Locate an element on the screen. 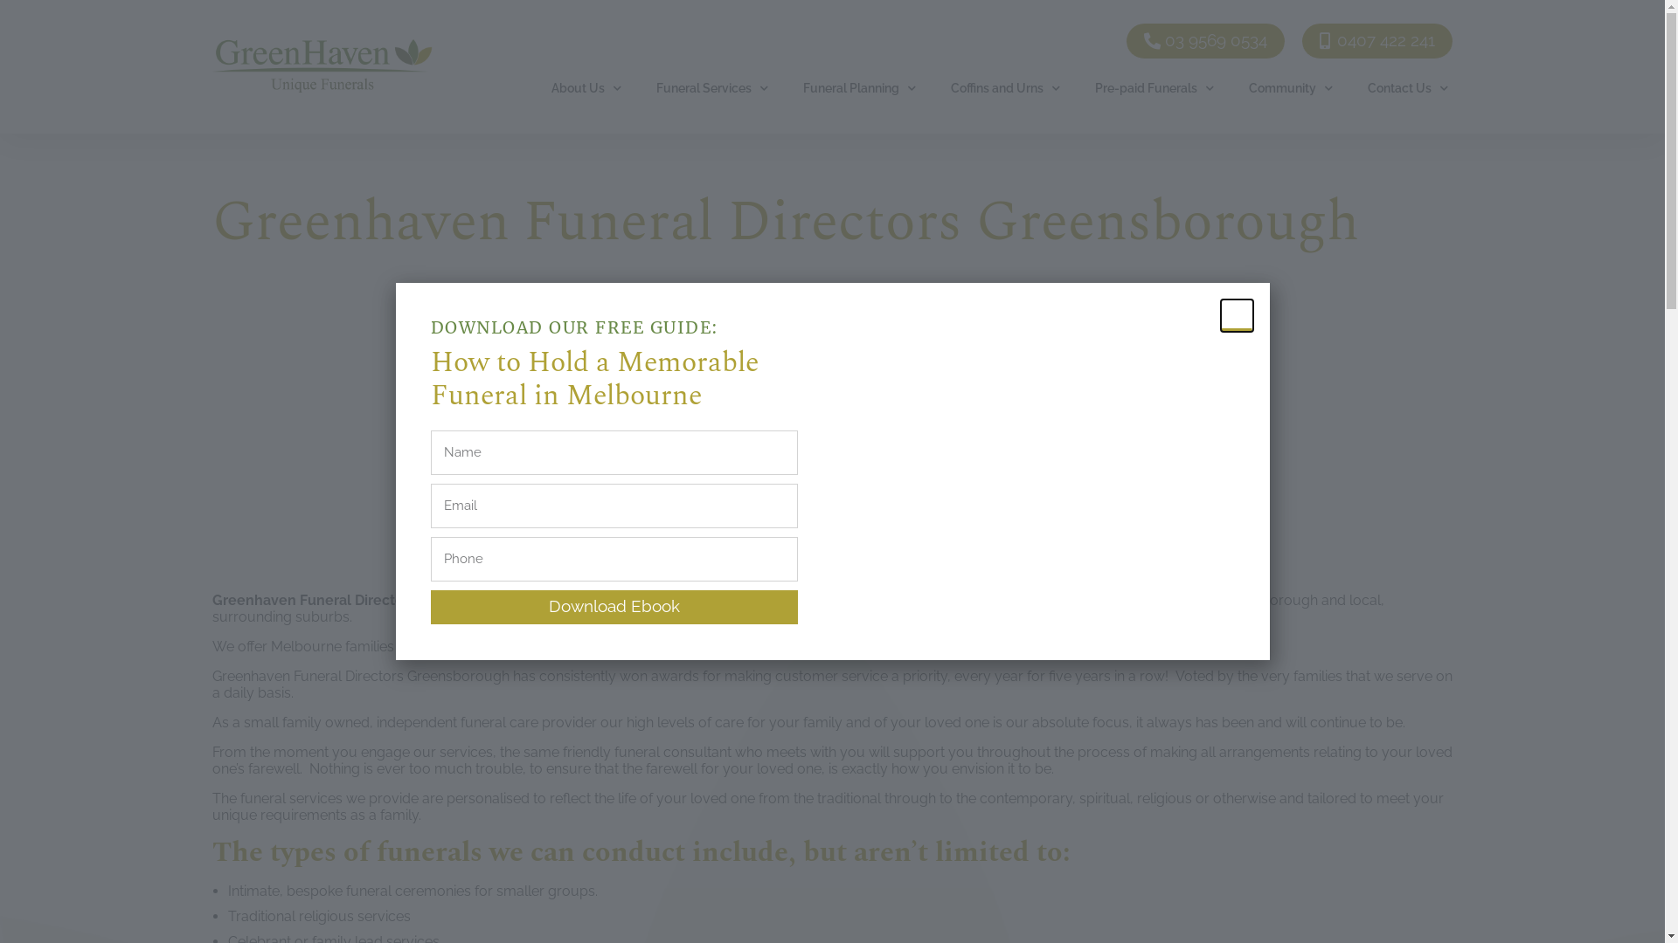  Coffins and Urns is located at coordinates (1037, 43).